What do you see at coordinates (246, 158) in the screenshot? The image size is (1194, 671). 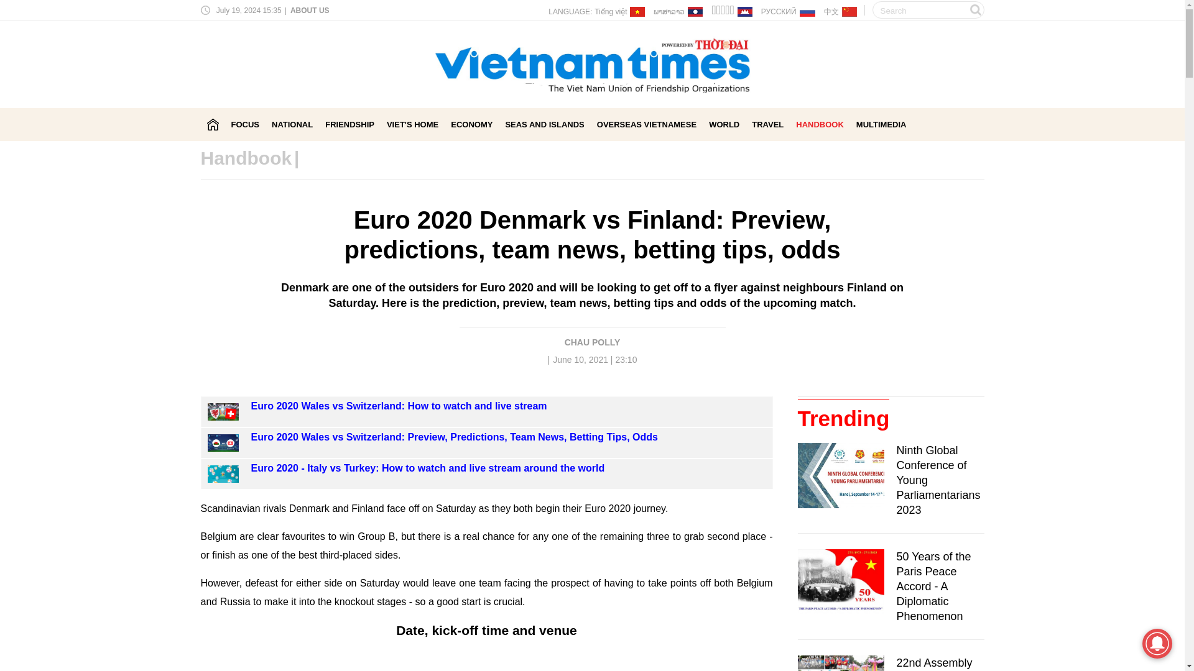 I see `Handbook` at bounding box center [246, 158].